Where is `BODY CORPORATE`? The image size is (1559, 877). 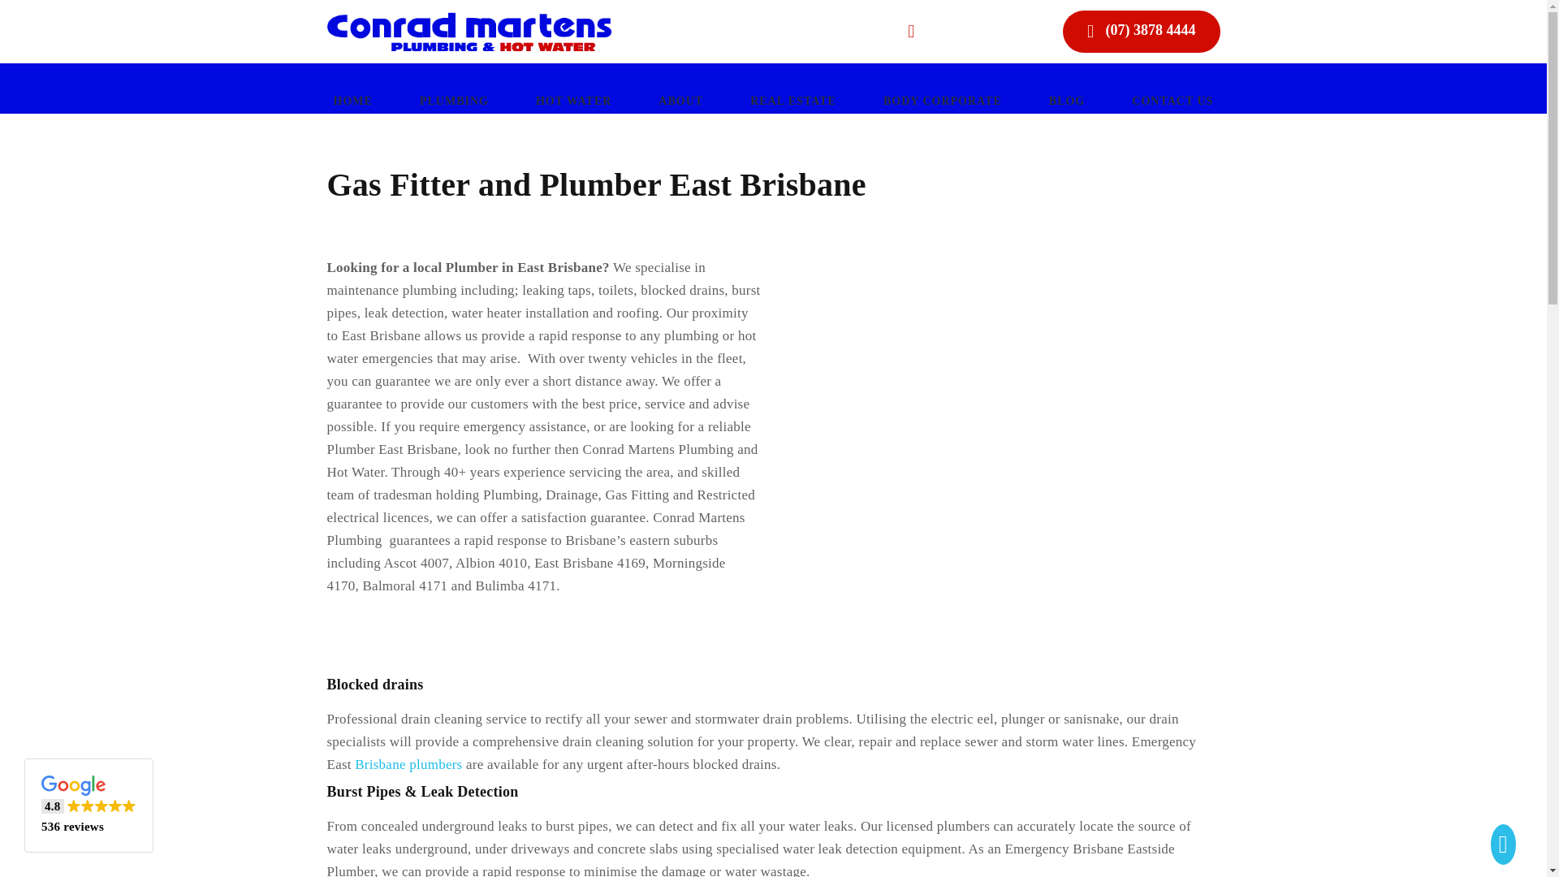
BODY CORPORATE is located at coordinates (943, 100).